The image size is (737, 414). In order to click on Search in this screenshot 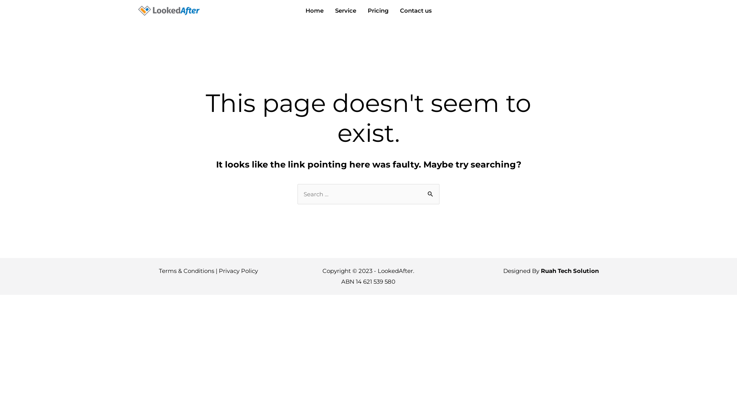, I will do `click(431, 192)`.